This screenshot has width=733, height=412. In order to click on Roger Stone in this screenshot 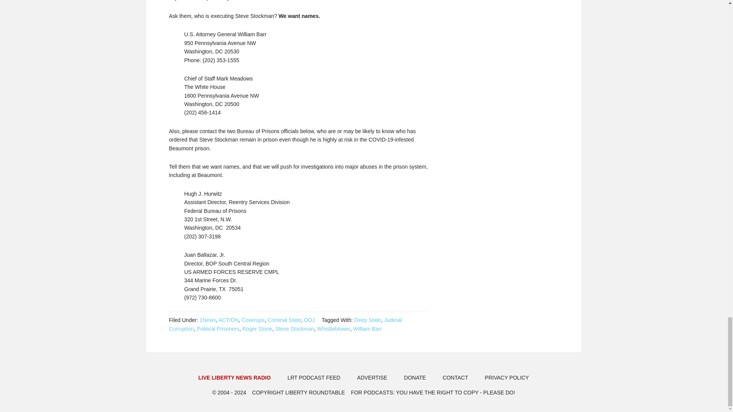, I will do `click(257, 329)`.